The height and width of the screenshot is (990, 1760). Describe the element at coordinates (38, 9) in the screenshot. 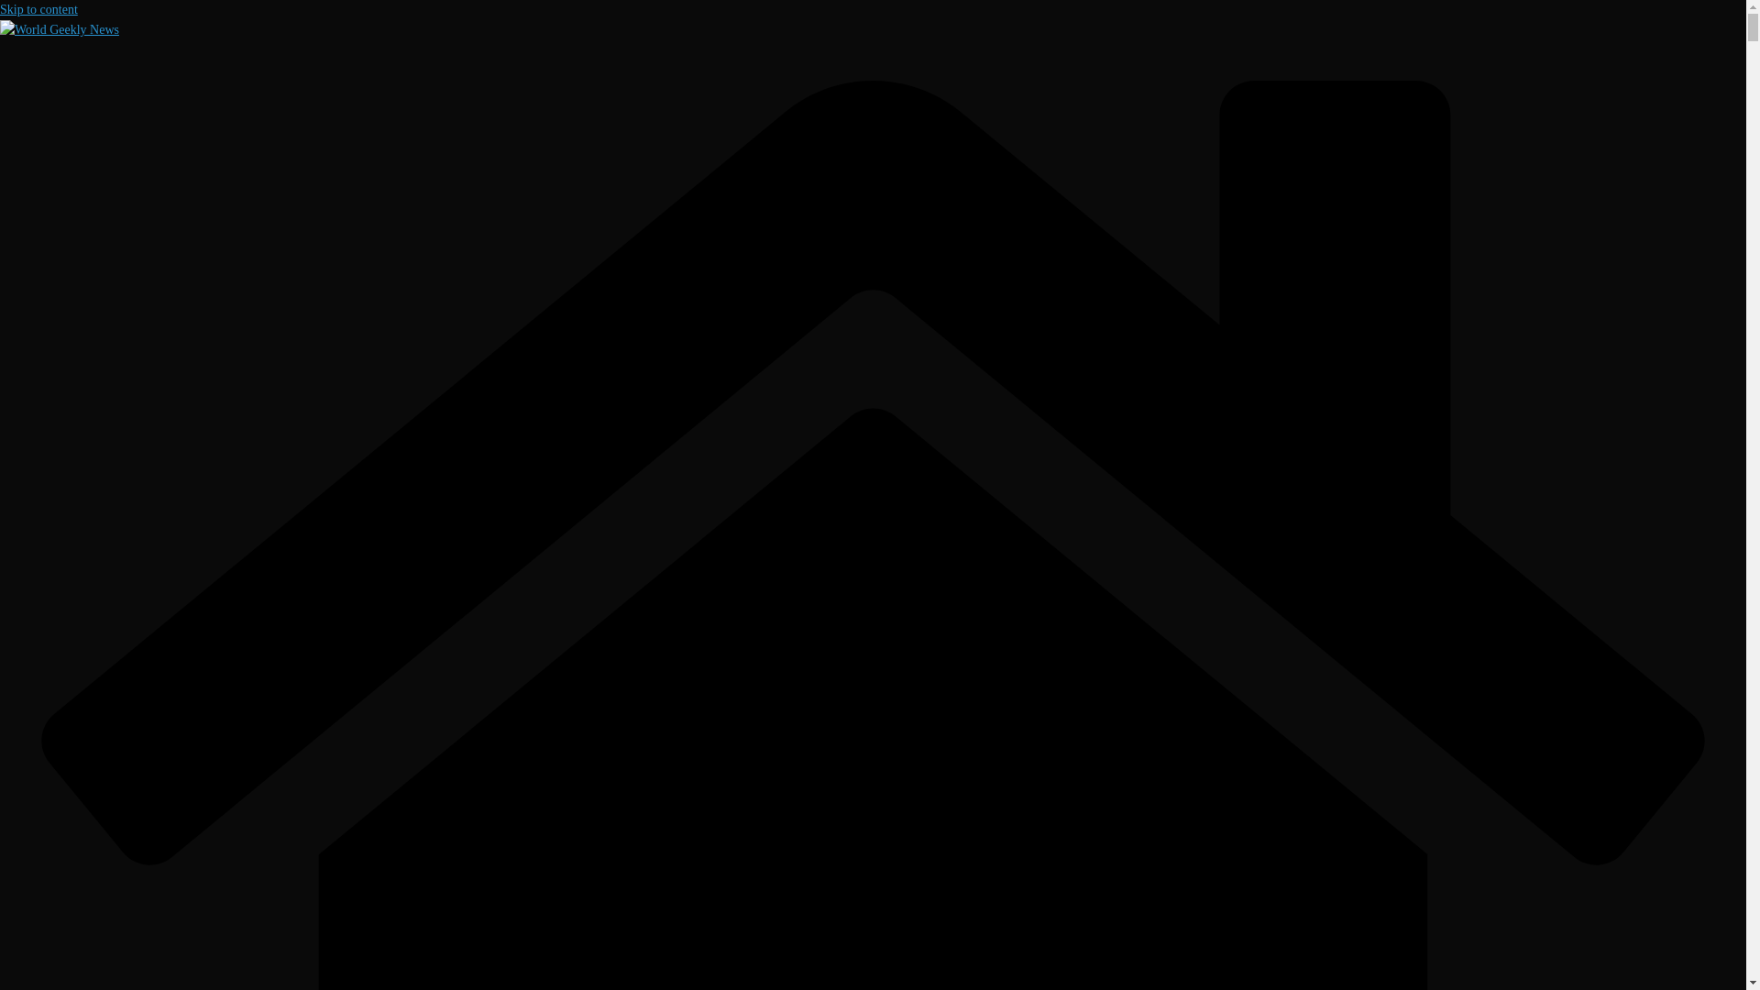

I see `Skip to content` at that location.